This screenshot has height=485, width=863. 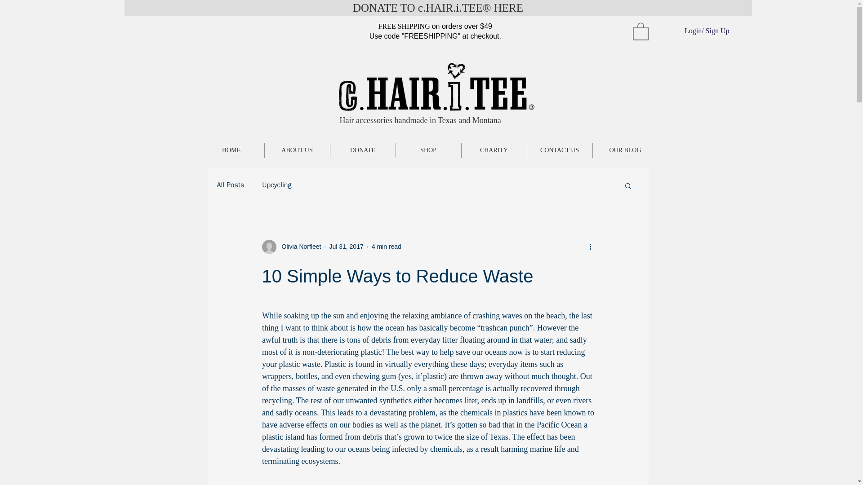 I want to click on All Posts, so click(x=230, y=185).